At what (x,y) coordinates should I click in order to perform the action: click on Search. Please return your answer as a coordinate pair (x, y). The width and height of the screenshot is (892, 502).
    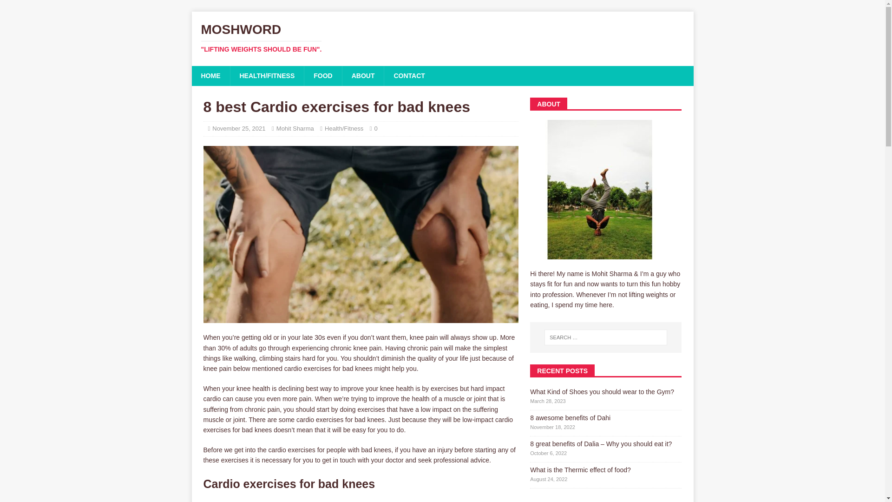
    Looking at the image, I should click on (34, 7).